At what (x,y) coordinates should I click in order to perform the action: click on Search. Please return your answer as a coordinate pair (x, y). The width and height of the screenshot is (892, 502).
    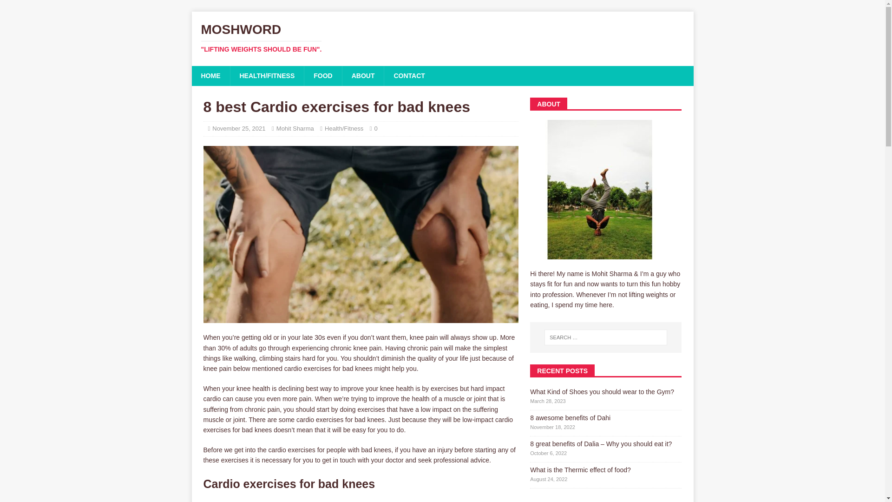
    Looking at the image, I should click on (34, 7).